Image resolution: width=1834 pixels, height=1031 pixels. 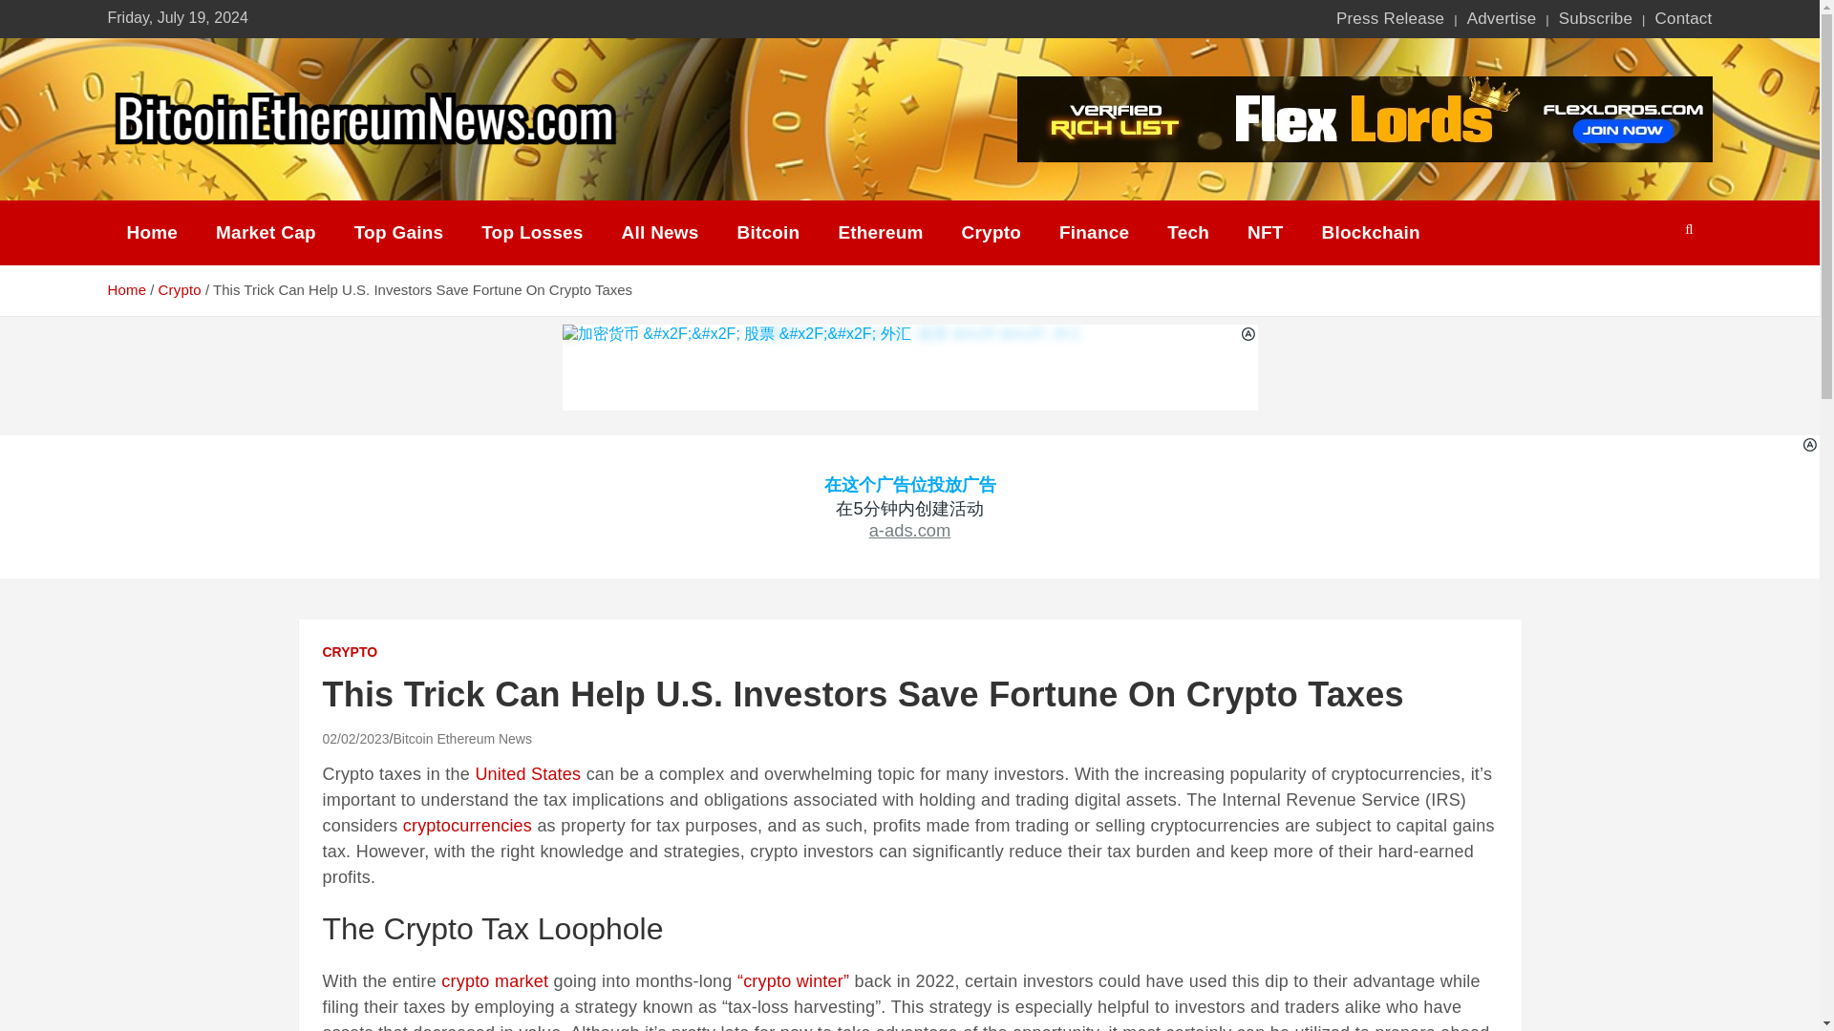 I want to click on Tech, so click(x=1188, y=233).